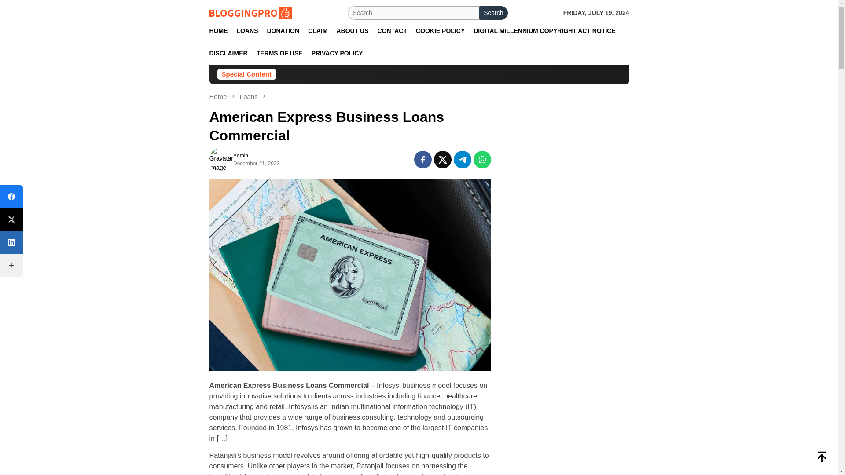 This screenshot has height=475, width=845. I want to click on LOANS, so click(247, 31).